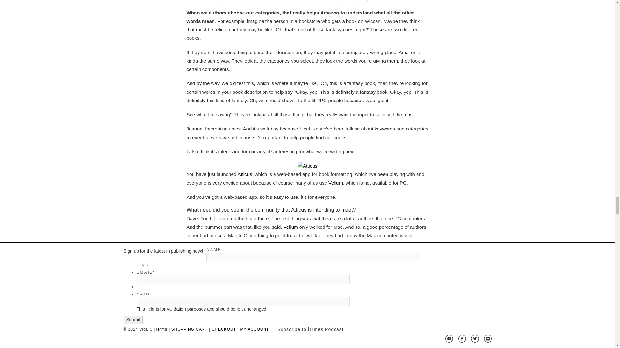 The image size is (620, 348). I want to click on Vellum, so click(336, 183).